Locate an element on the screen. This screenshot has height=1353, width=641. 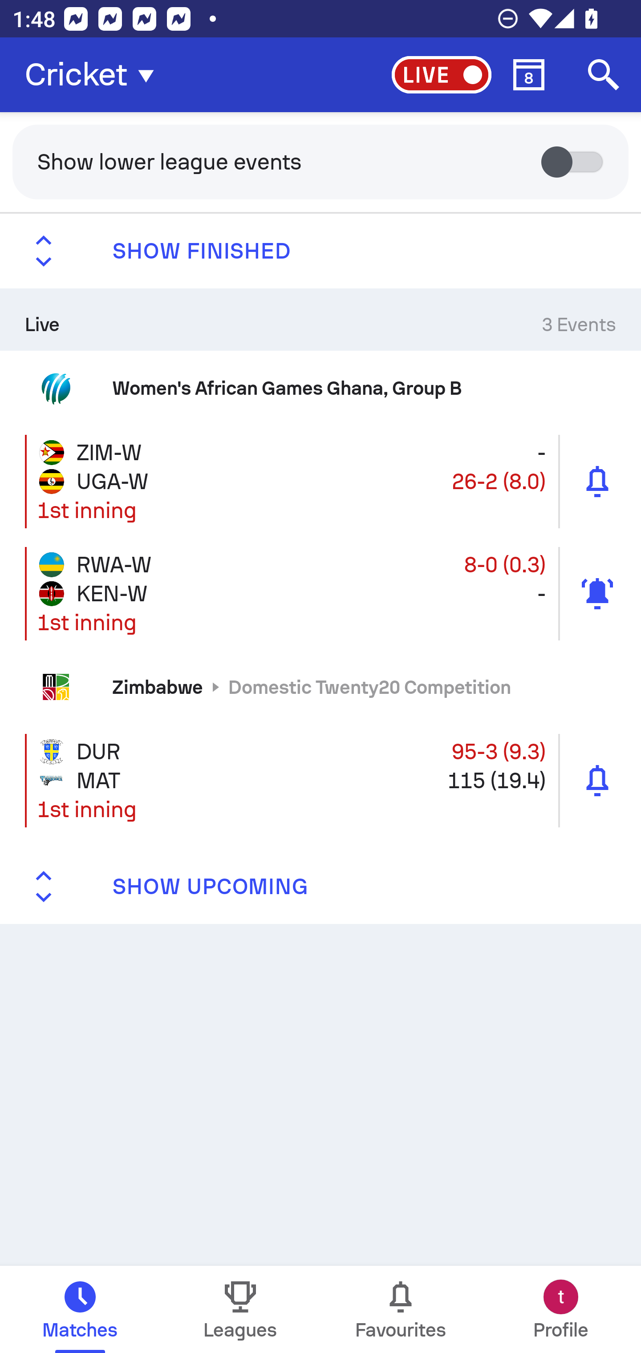
SHOW FINISHED is located at coordinates (320, 251).